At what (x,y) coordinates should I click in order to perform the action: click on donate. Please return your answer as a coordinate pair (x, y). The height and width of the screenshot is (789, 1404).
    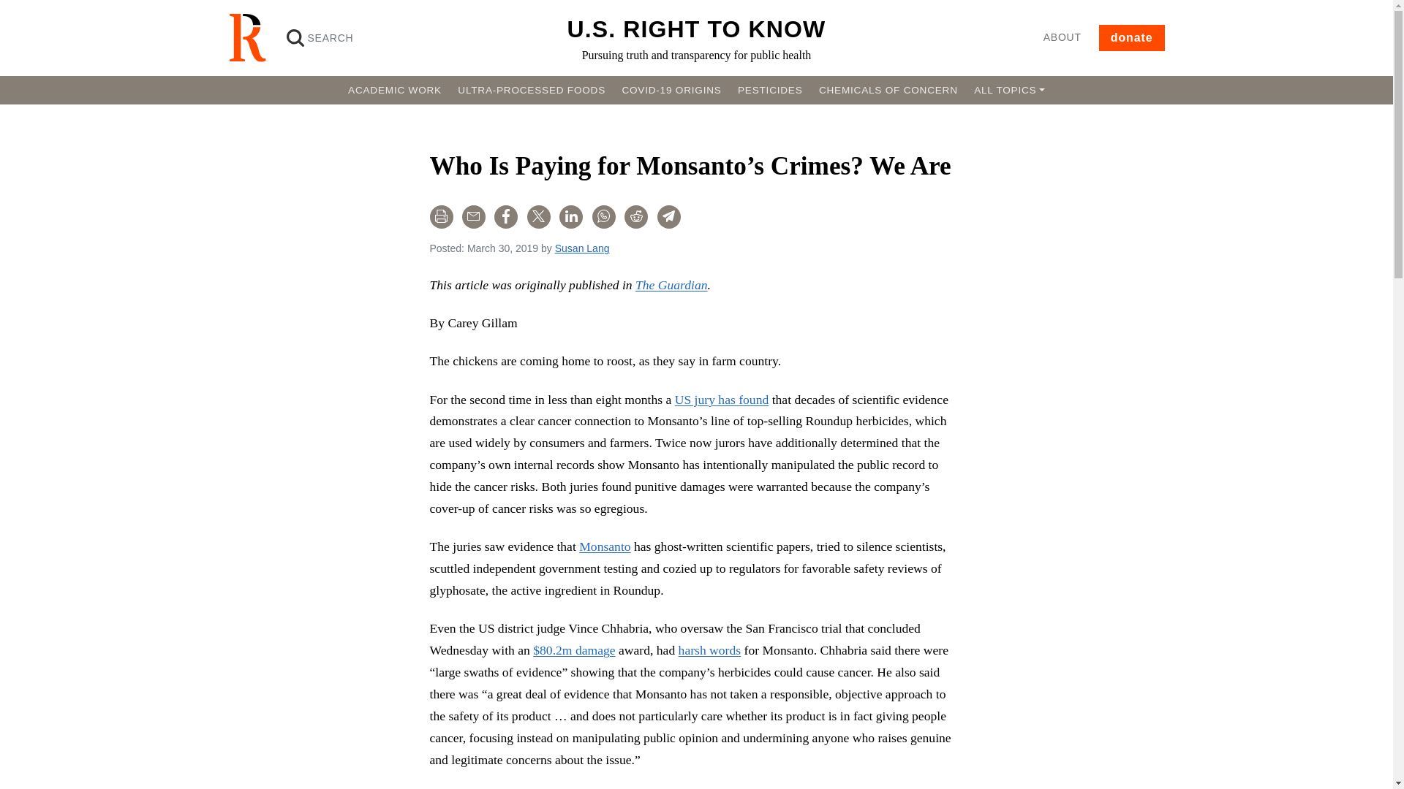
    Looking at the image, I should click on (1132, 38).